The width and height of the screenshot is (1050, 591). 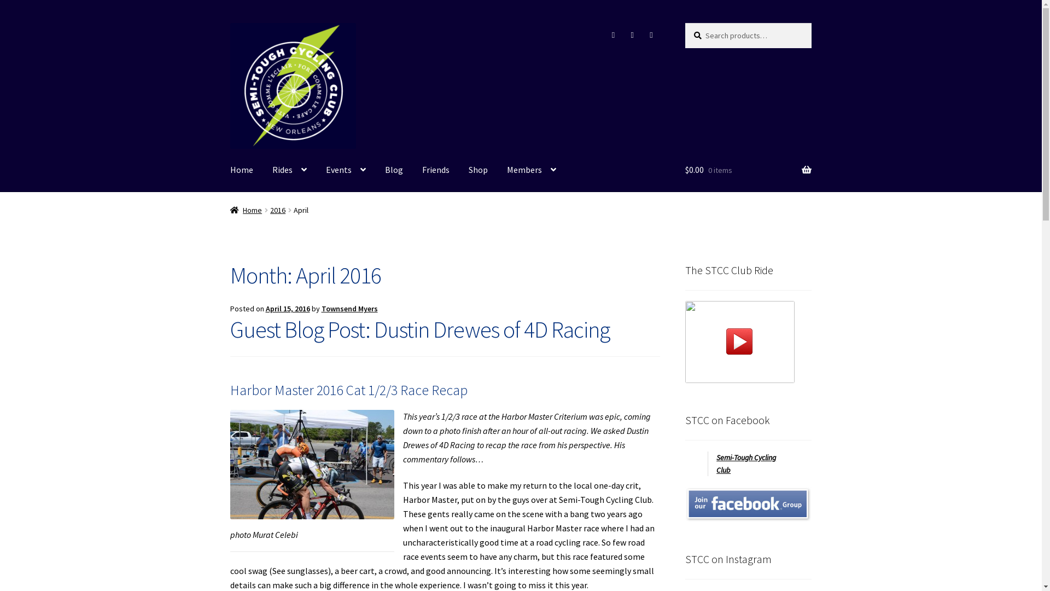 I want to click on Rides, so click(x=290, y=170).